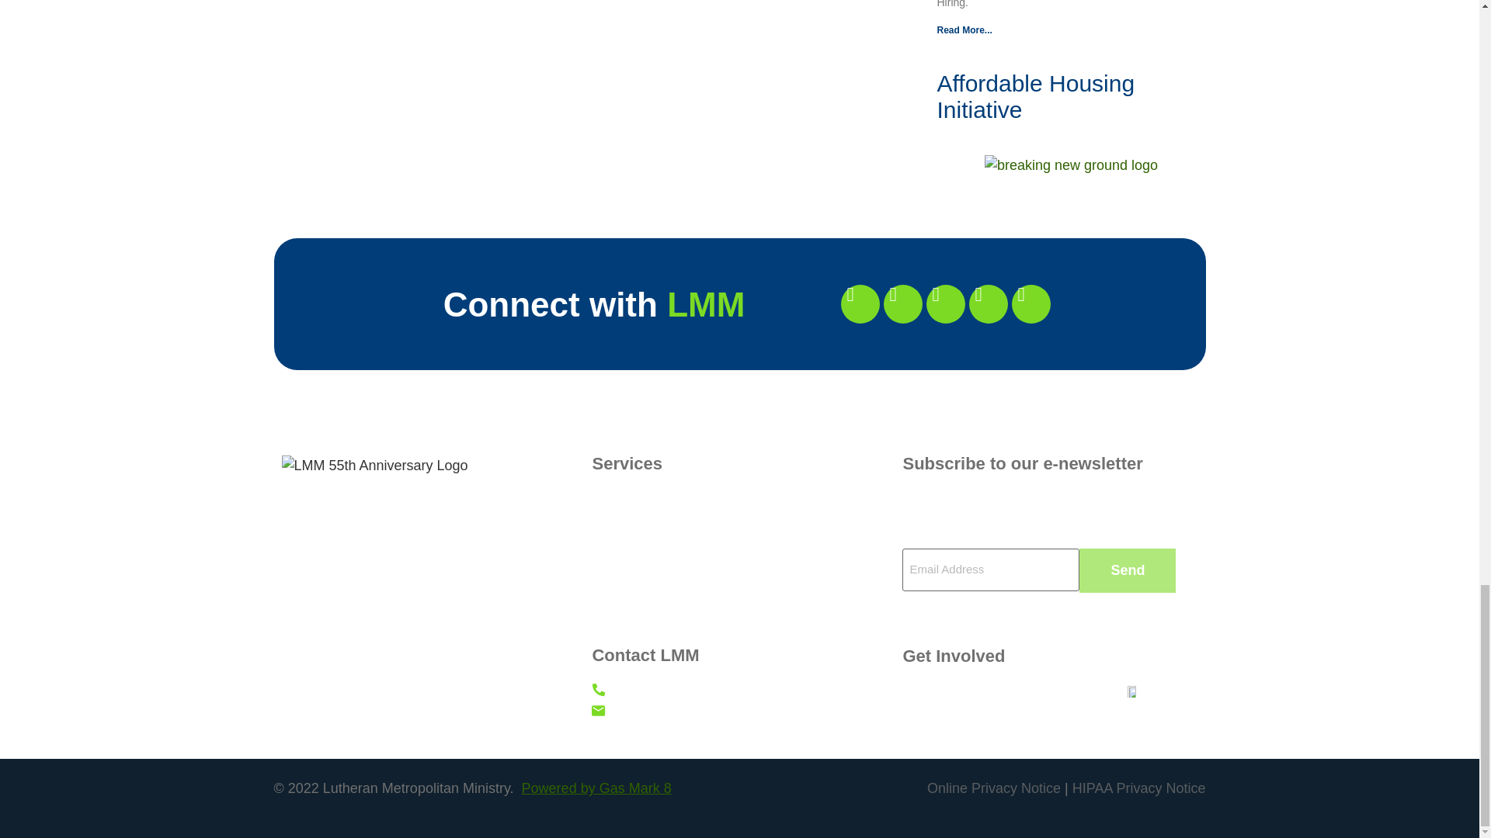  What do you see at coordinates (1128, 570) in the screenshot?
I see `Send` at bounding box center [1128, 570].